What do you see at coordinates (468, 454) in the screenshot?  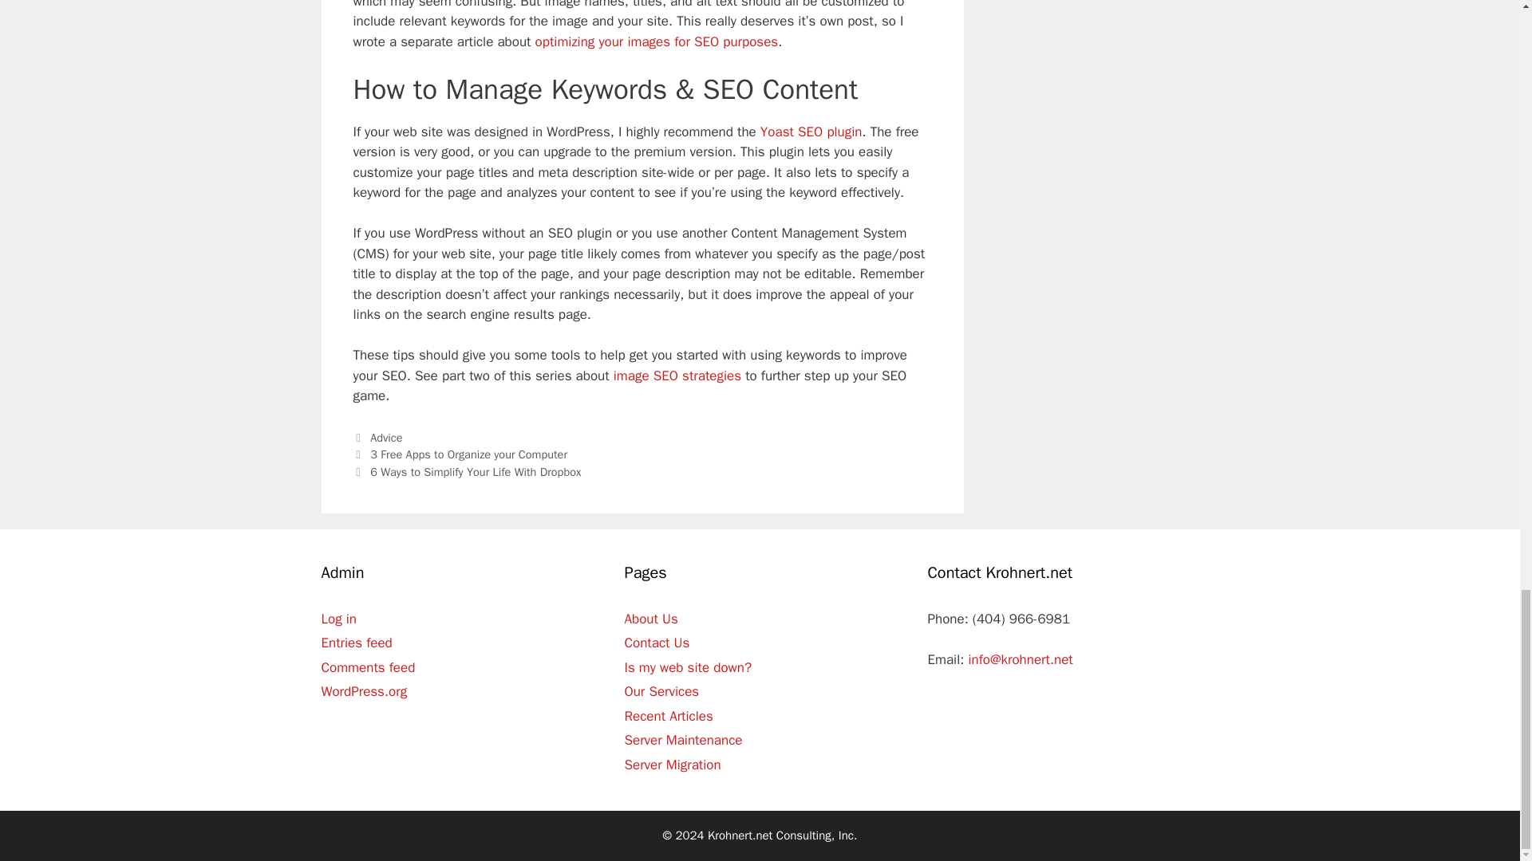 I see `3 Free Apps to Organize your Computer` at bounding box center [468, 454].